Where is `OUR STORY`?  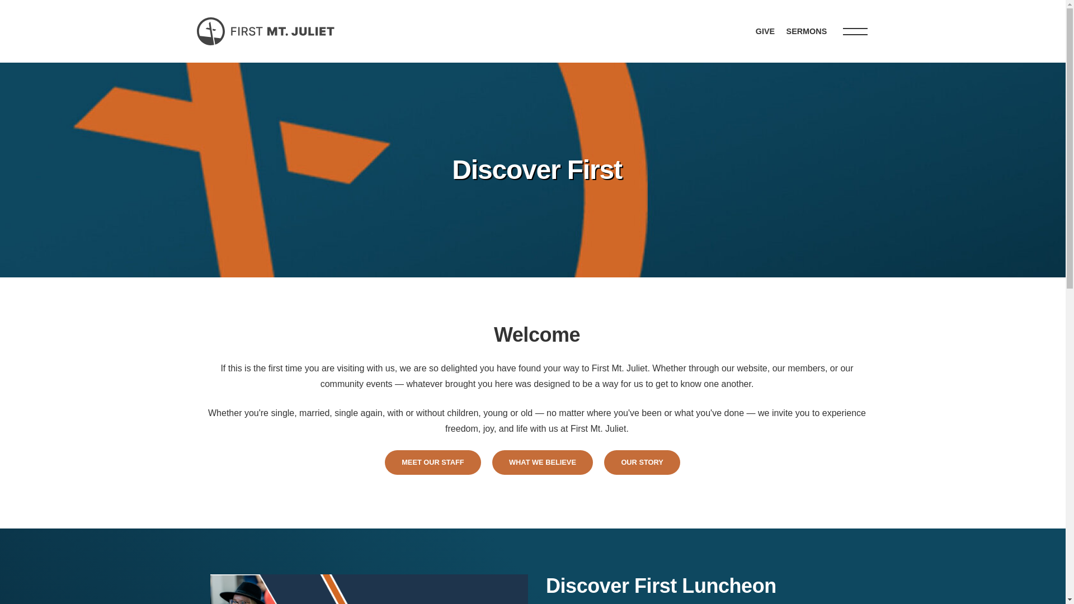
OUR STORY is located at coordinates (642, 462).